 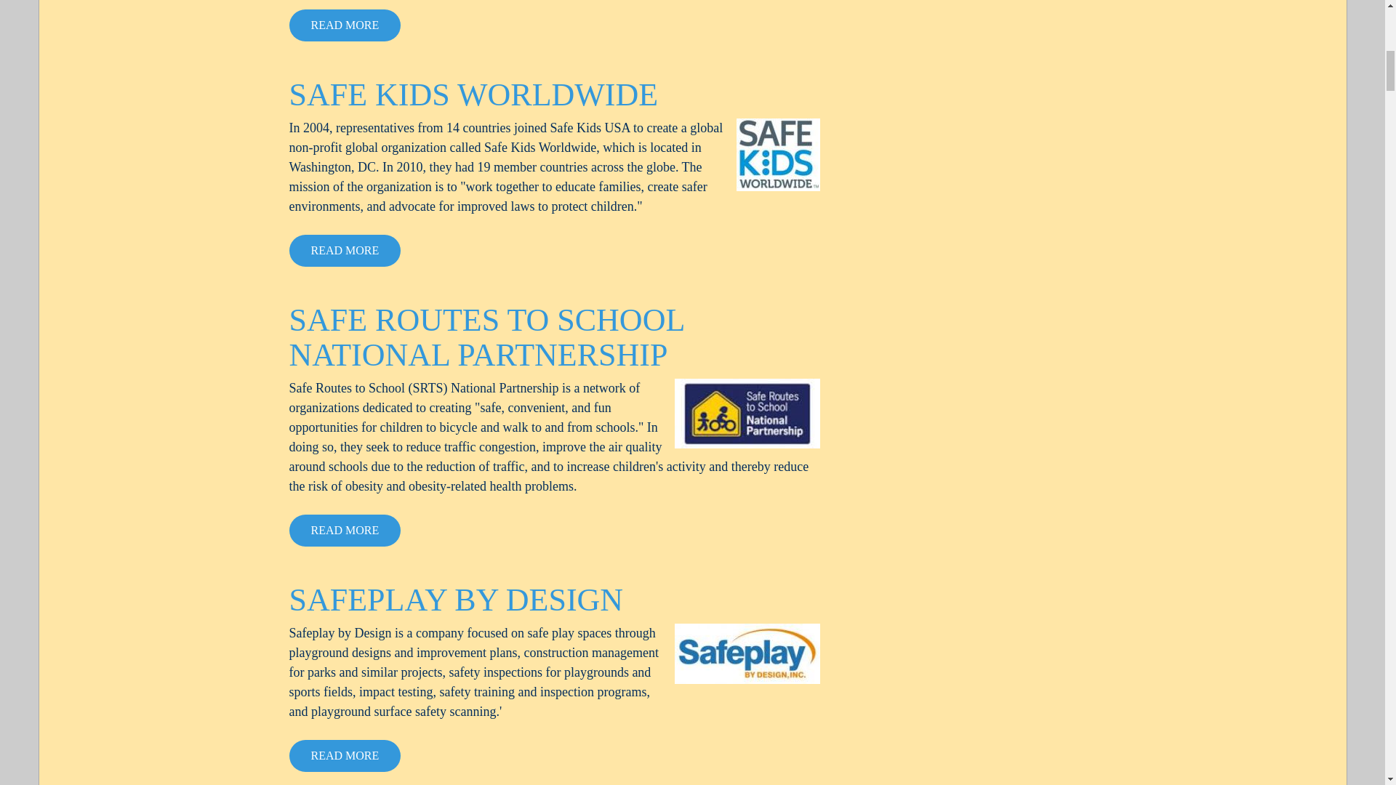 What do you see at coordinates (777, 155) in the screenshot?
I see `Safe Kids Worldwide` at bounding box center [777, 155].